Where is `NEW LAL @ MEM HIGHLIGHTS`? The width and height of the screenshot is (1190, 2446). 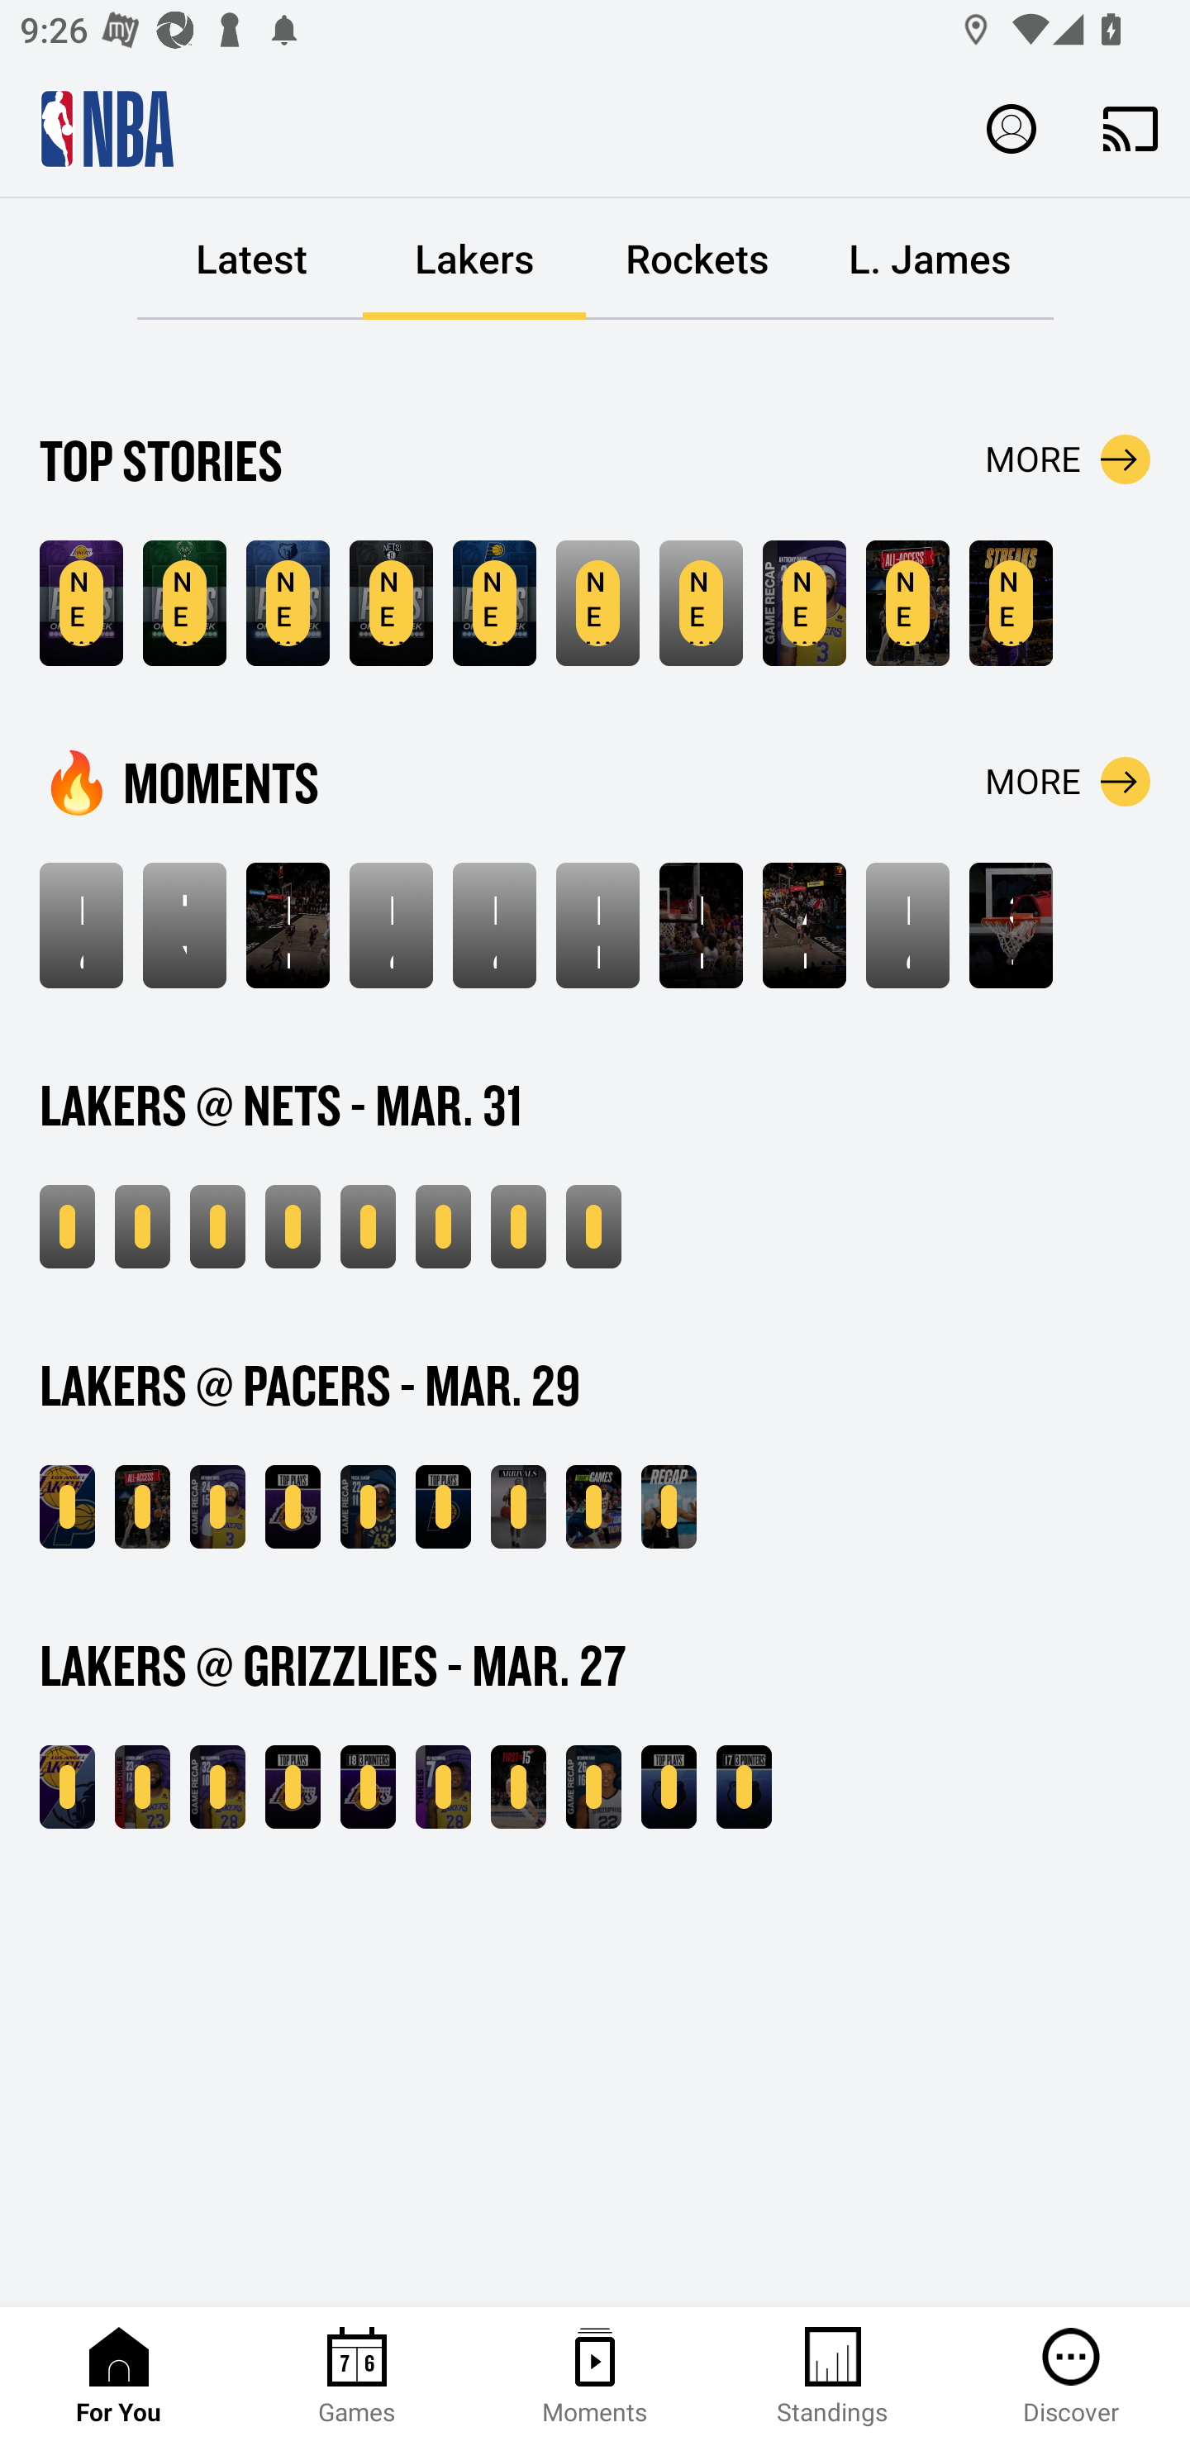 NEW LAL @ MEM HIGHLIGHTS is located at coordinates (67, 1788).